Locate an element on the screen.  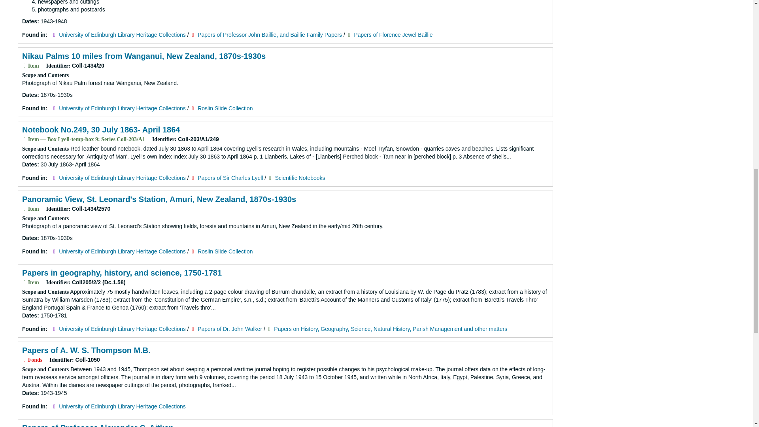
University of Edinburgh Library Heritage Collections is located at coordinates (123, 178).